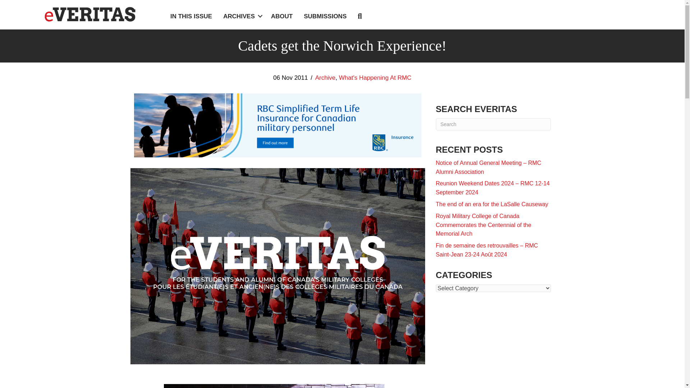 The width and height of the screenshot is (690, 388). I want to click on The end of an era for the LaSalle Causeway, so click(492, 204).